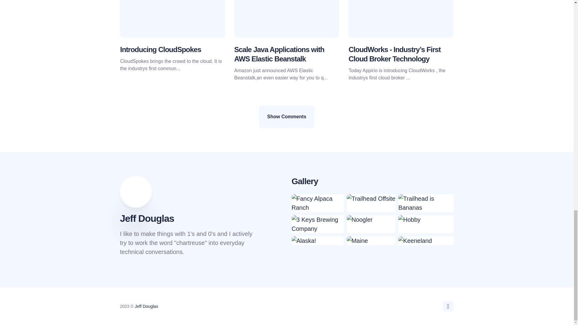 This screenshot has height=325, width=578. I want to click on Show Comments, so click(287, 117).